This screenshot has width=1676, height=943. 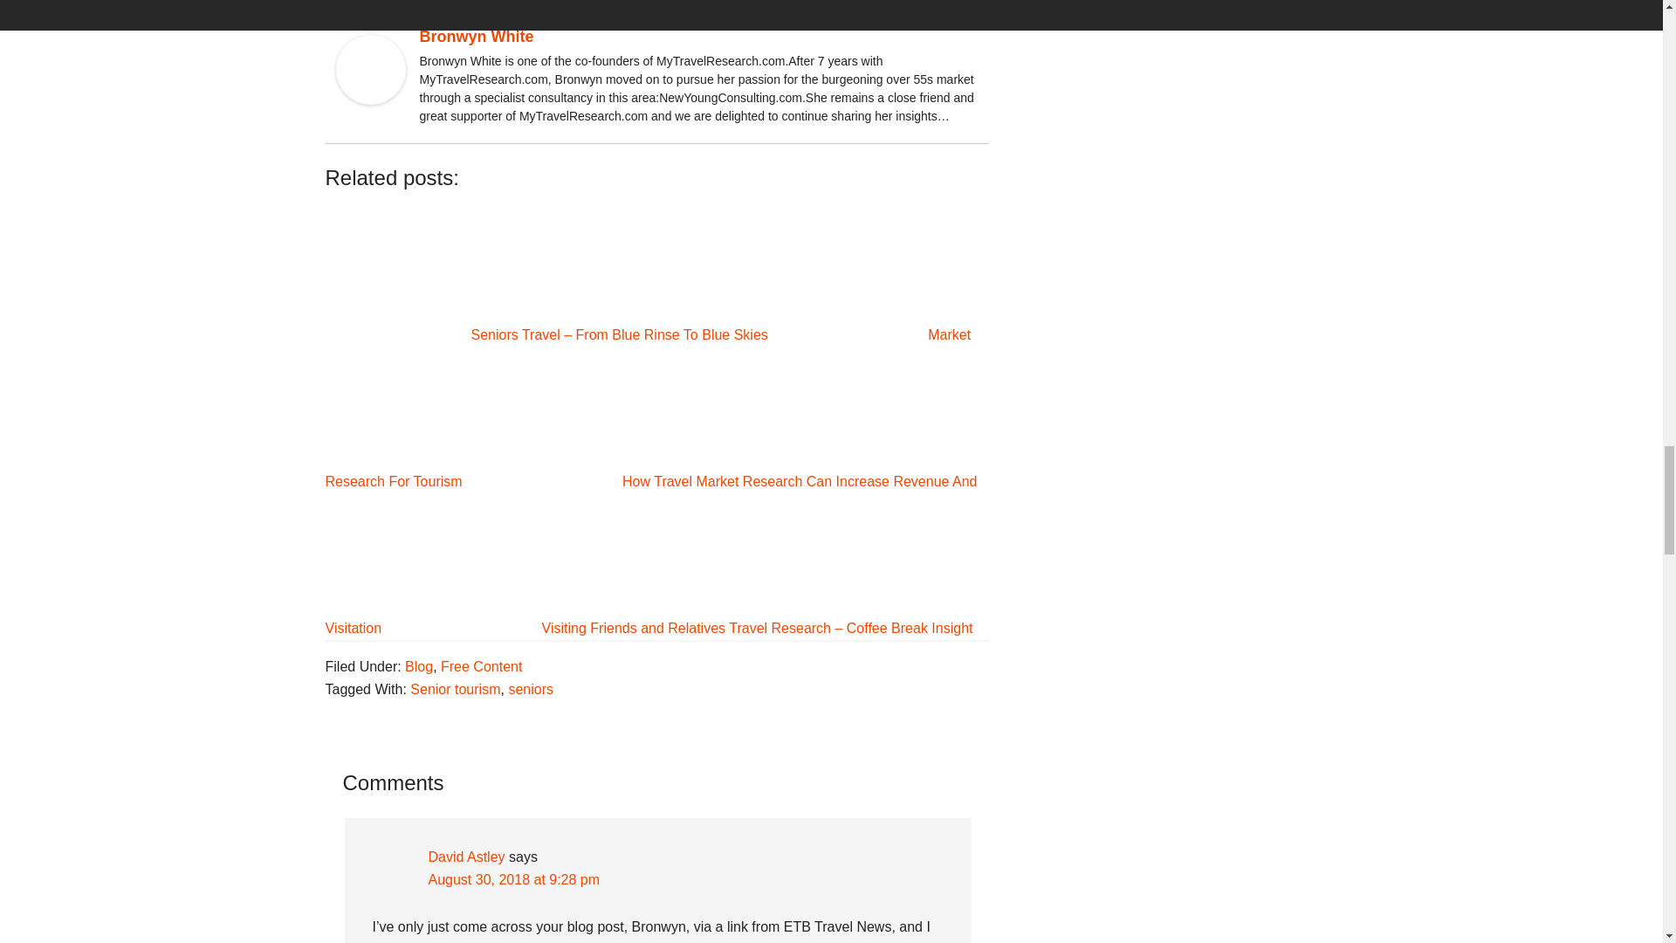 What do you see at coordinates (421, 3) in the screenshot?
I see `Recent Posts` at bounding box center [421, 3].